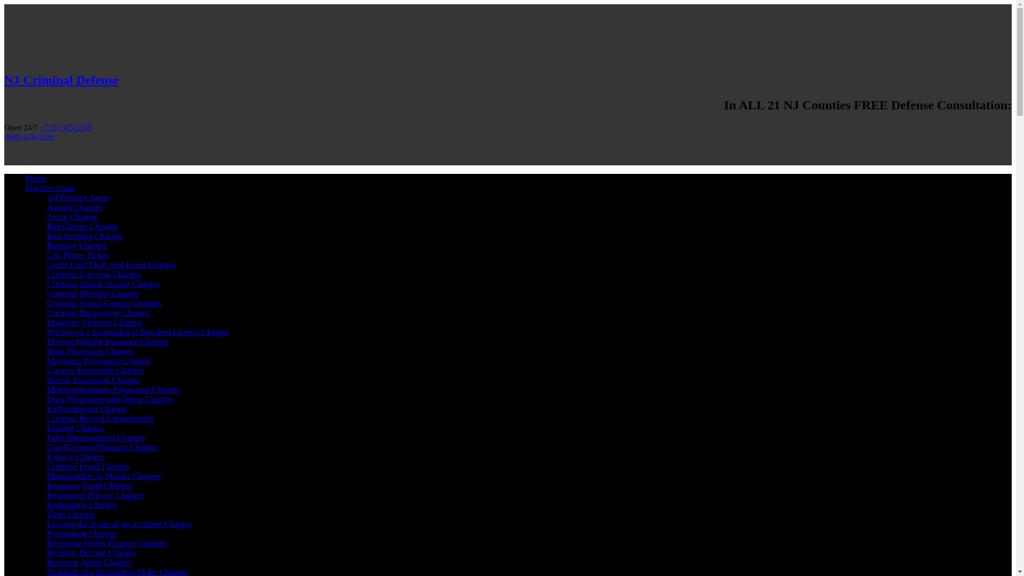 Image resolution: width=1024 pixels, height=576 pixels. Describe the element at coordinates (82, 226) in the screenshot. I see `Bad Checks Charges` at that location.